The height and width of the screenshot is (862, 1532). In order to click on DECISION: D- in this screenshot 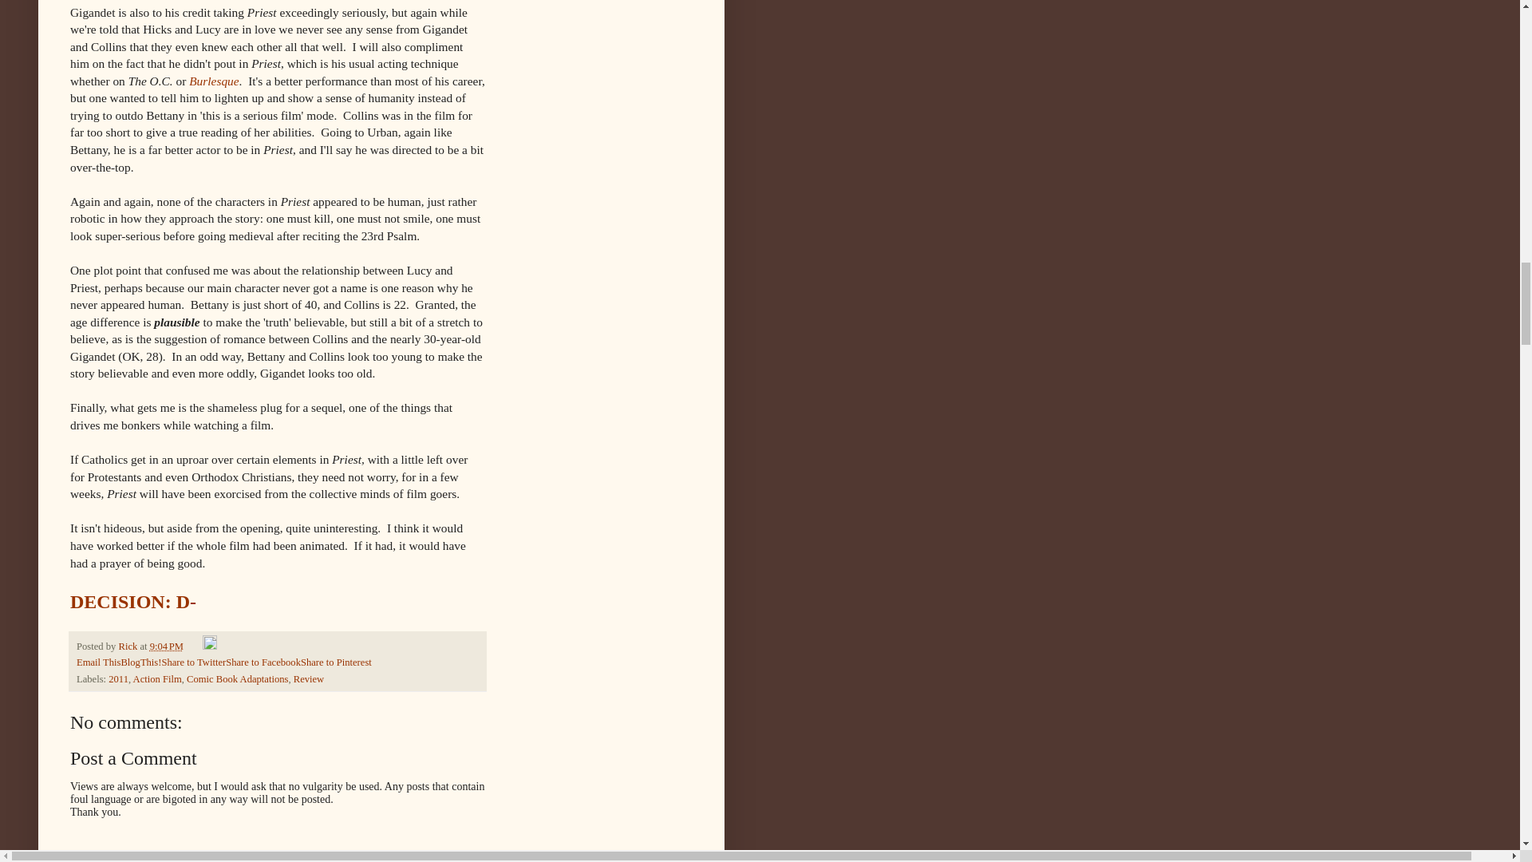, I will do `click(132, 601)`.